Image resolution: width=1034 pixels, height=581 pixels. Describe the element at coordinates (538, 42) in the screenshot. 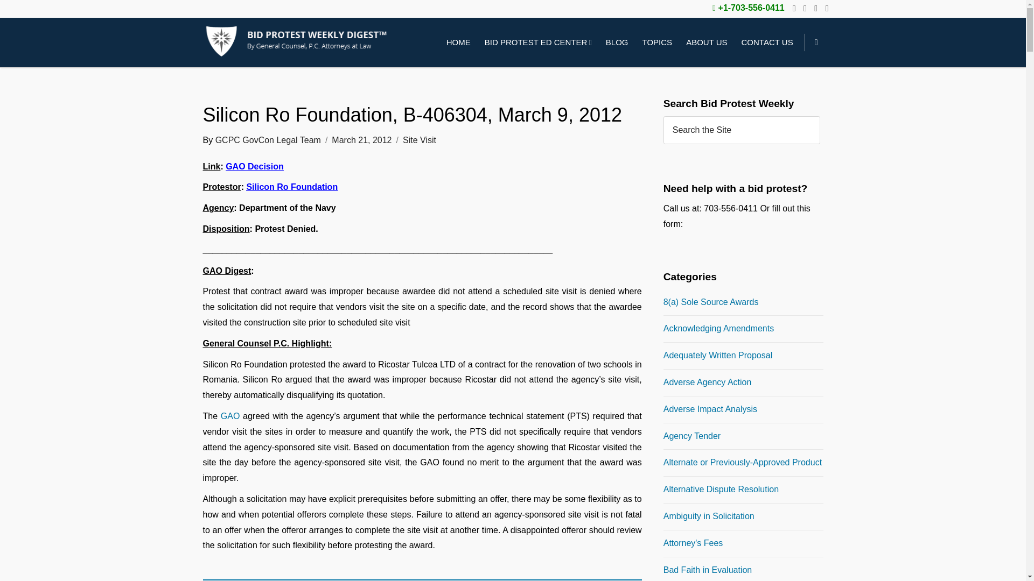

I see `BID PROTEST ED CENTER` at that location.